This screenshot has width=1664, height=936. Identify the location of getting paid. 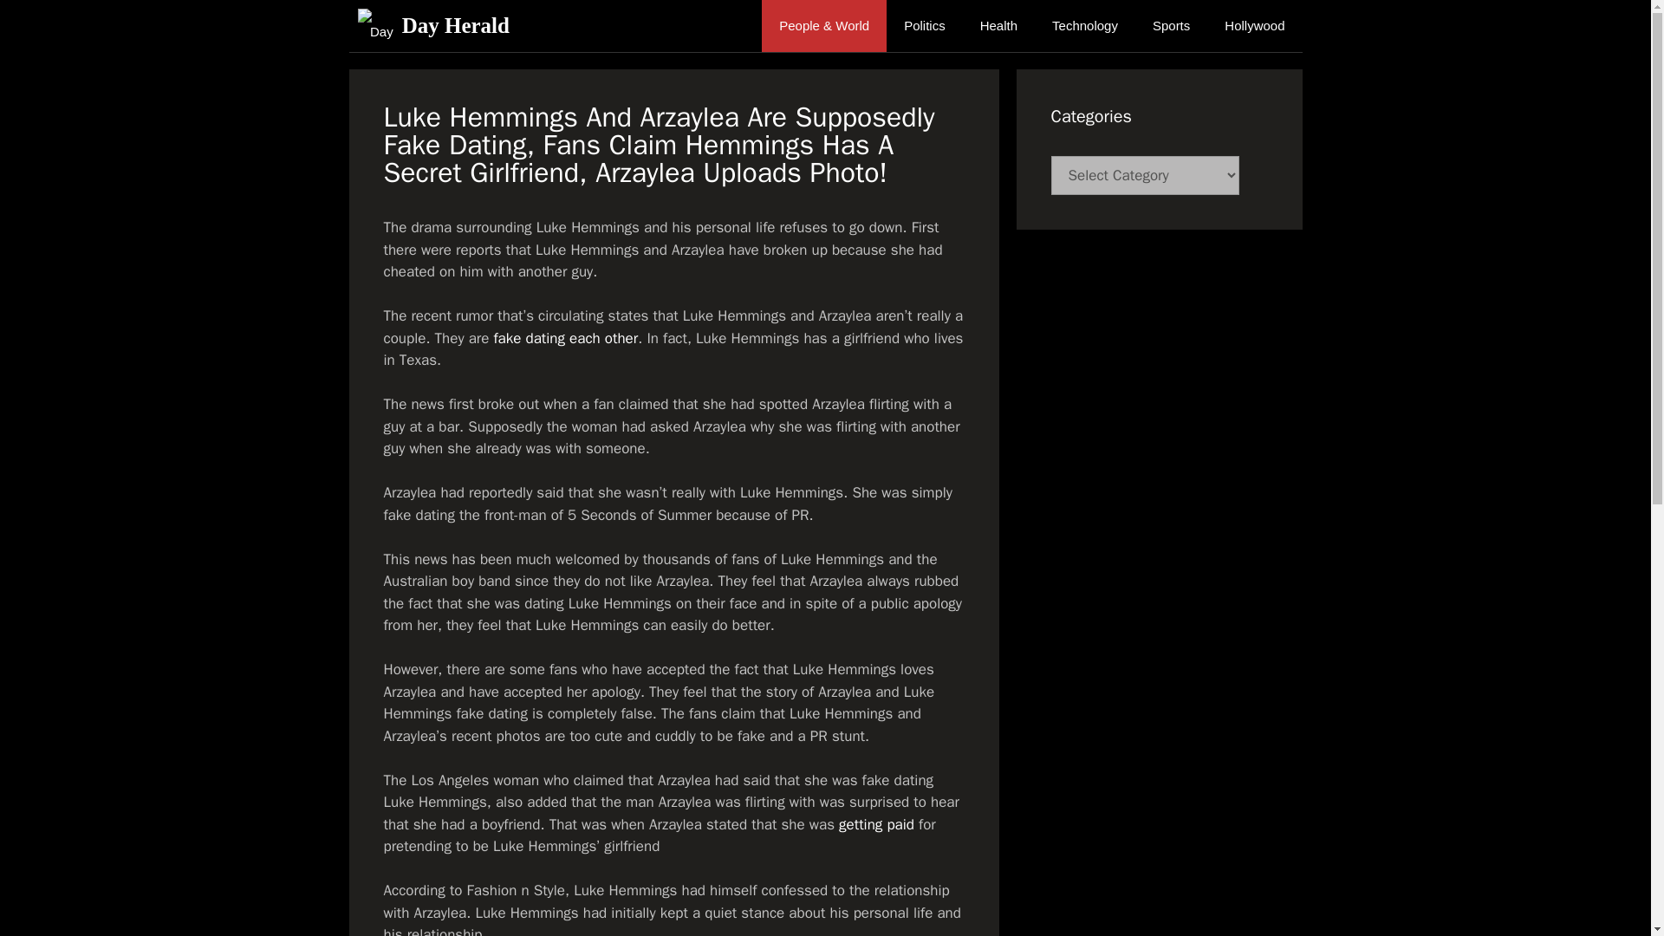
(875, 823).